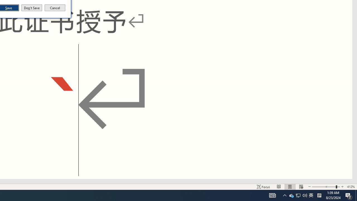 This screenshot has height=201, width=357. What do you see at coordinates (319, 195) in the screenshot?
I see `Tray Input Indicator - Chinese (Simplified, China)` at bounding box center [319, 195].